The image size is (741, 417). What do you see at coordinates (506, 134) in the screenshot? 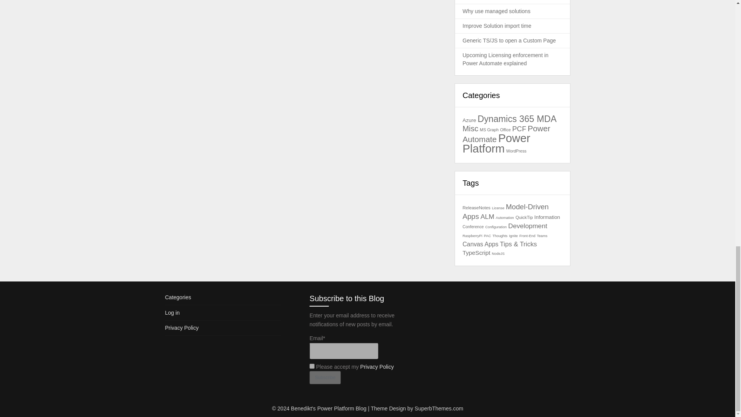
I see `Power Automate` at bounding box center [506, 134].